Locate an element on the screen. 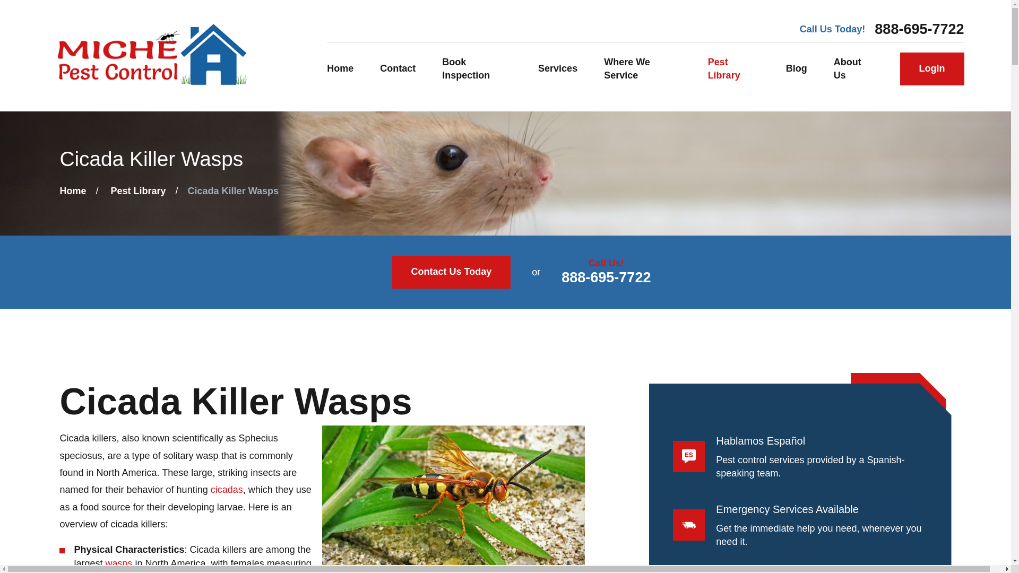  Miche Pest Control is located at coordinates (152, 55).